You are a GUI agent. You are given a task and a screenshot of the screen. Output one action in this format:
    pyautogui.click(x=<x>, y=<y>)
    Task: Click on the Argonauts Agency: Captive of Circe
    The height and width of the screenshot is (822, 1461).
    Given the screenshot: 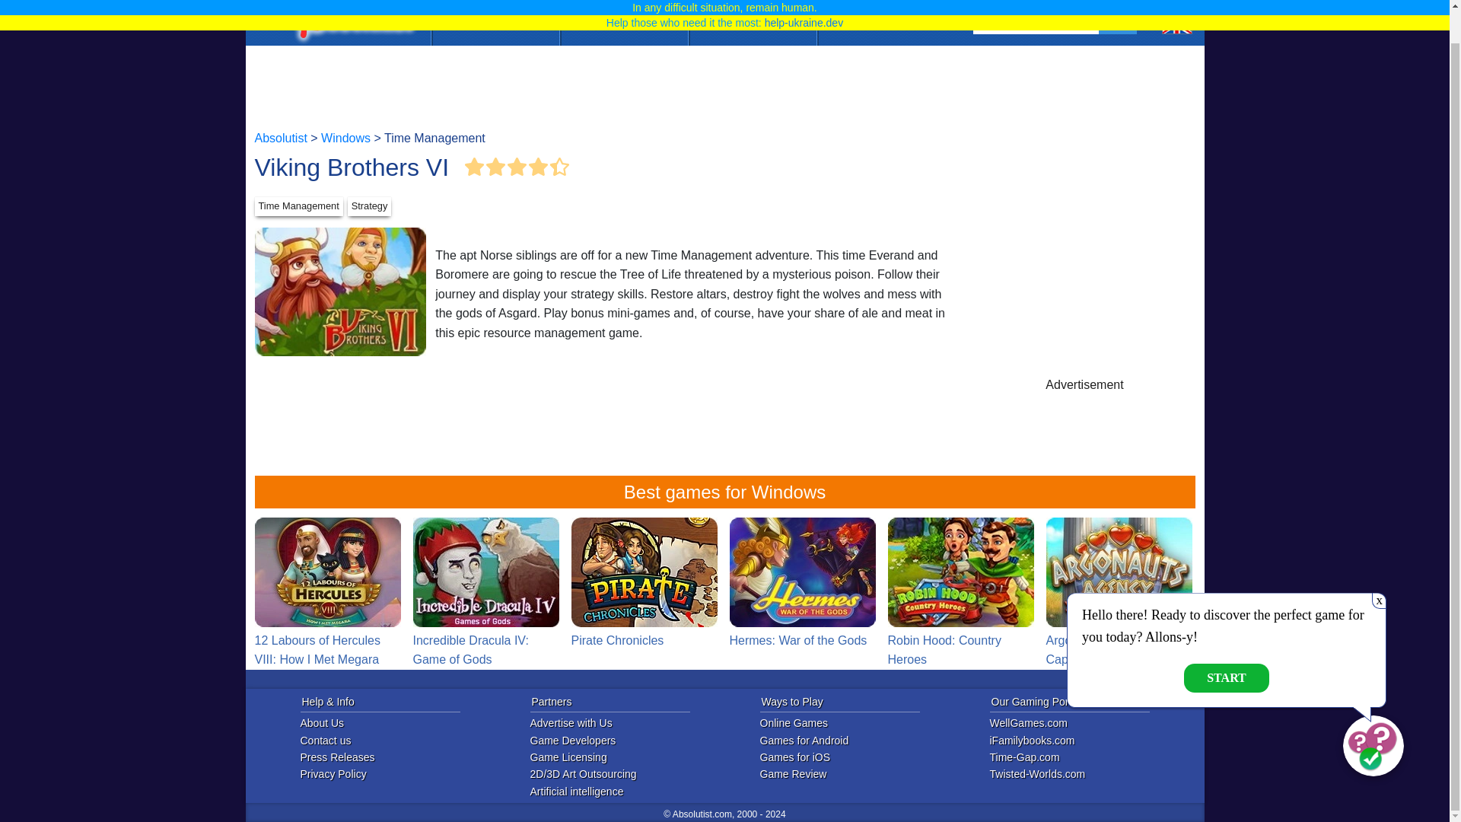 What is the action you would take?
    pyautogui.click(x=1119, y=594)
    